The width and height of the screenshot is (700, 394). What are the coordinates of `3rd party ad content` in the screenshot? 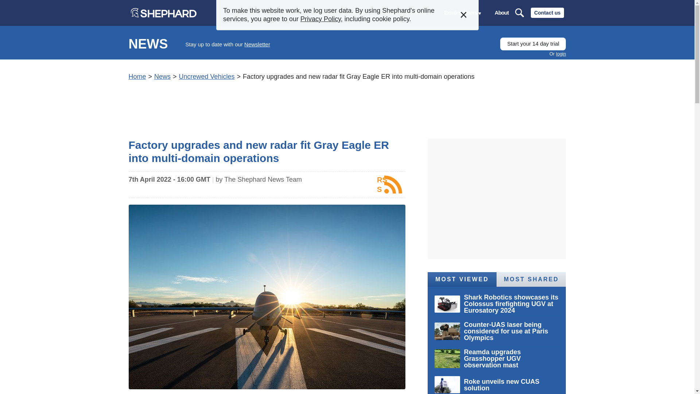 It's located at (347, 107).